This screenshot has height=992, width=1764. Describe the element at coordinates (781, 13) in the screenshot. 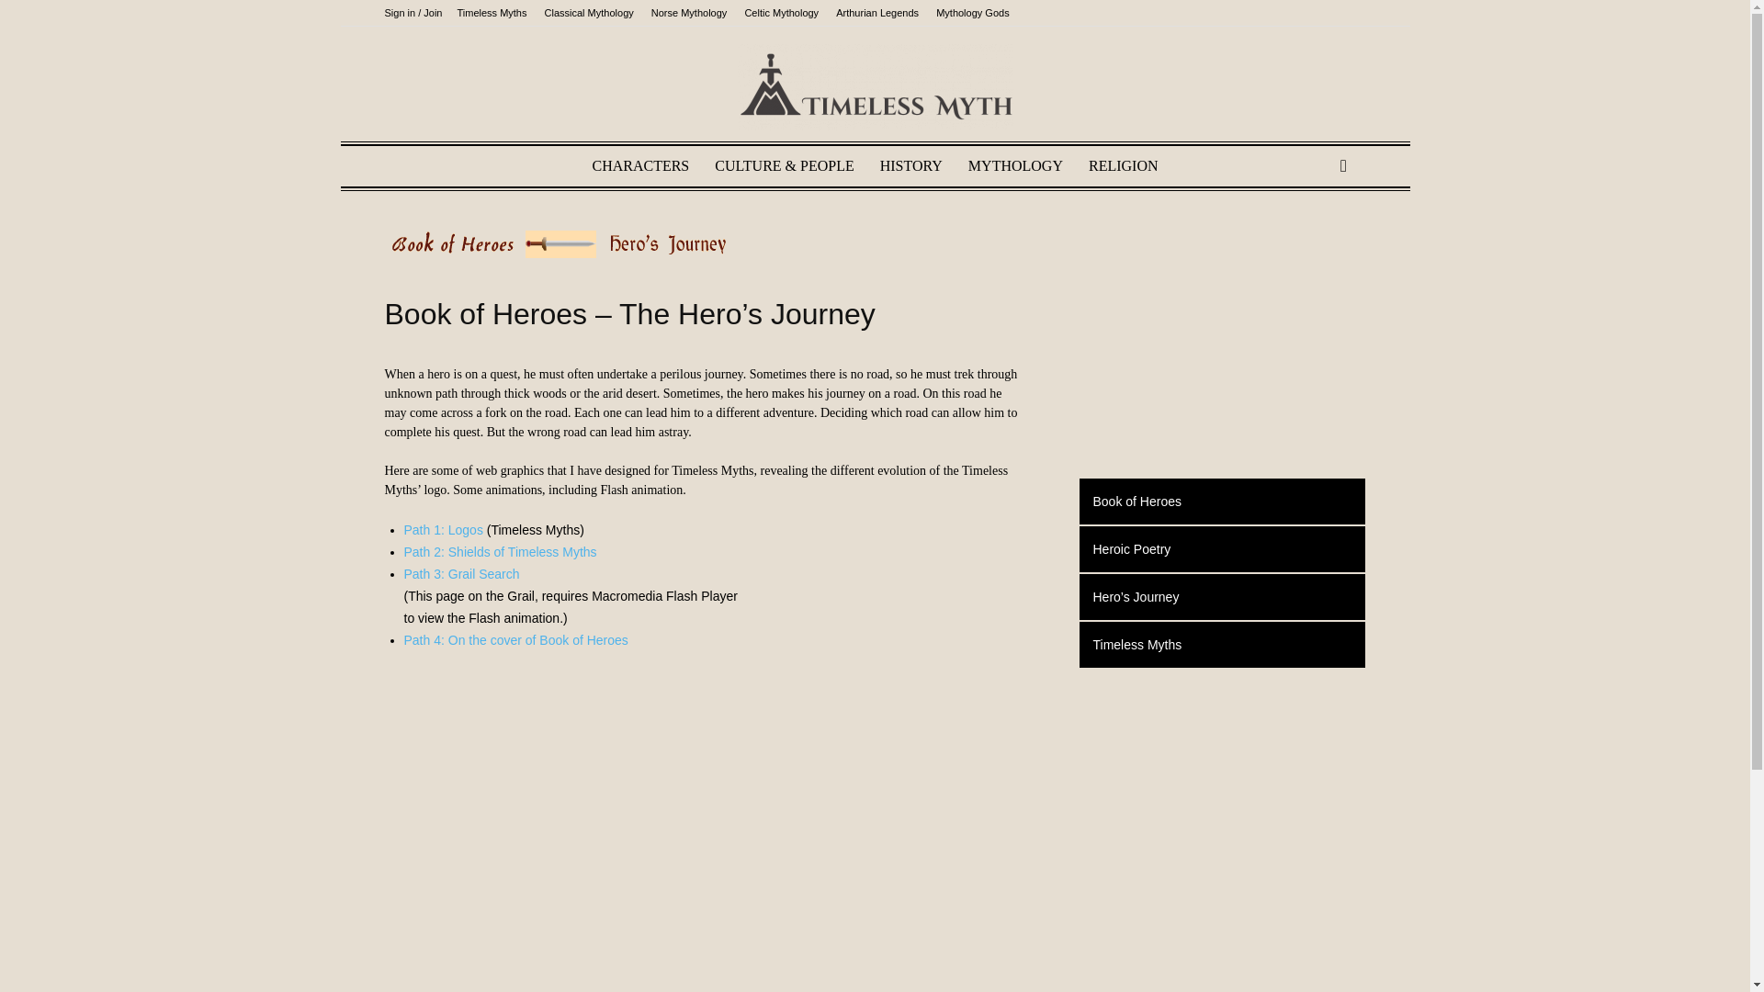

I see `Celtic Mythology` at that location.